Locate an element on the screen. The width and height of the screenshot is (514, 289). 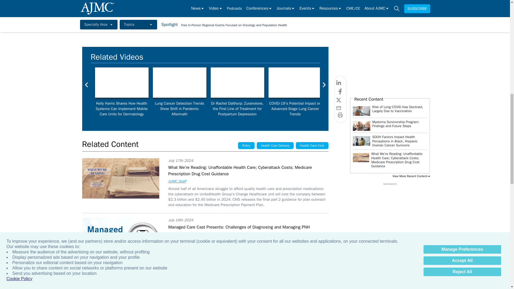
Jessica K. Paulus, ScD, Ontada is located at coordinates (179, 82).